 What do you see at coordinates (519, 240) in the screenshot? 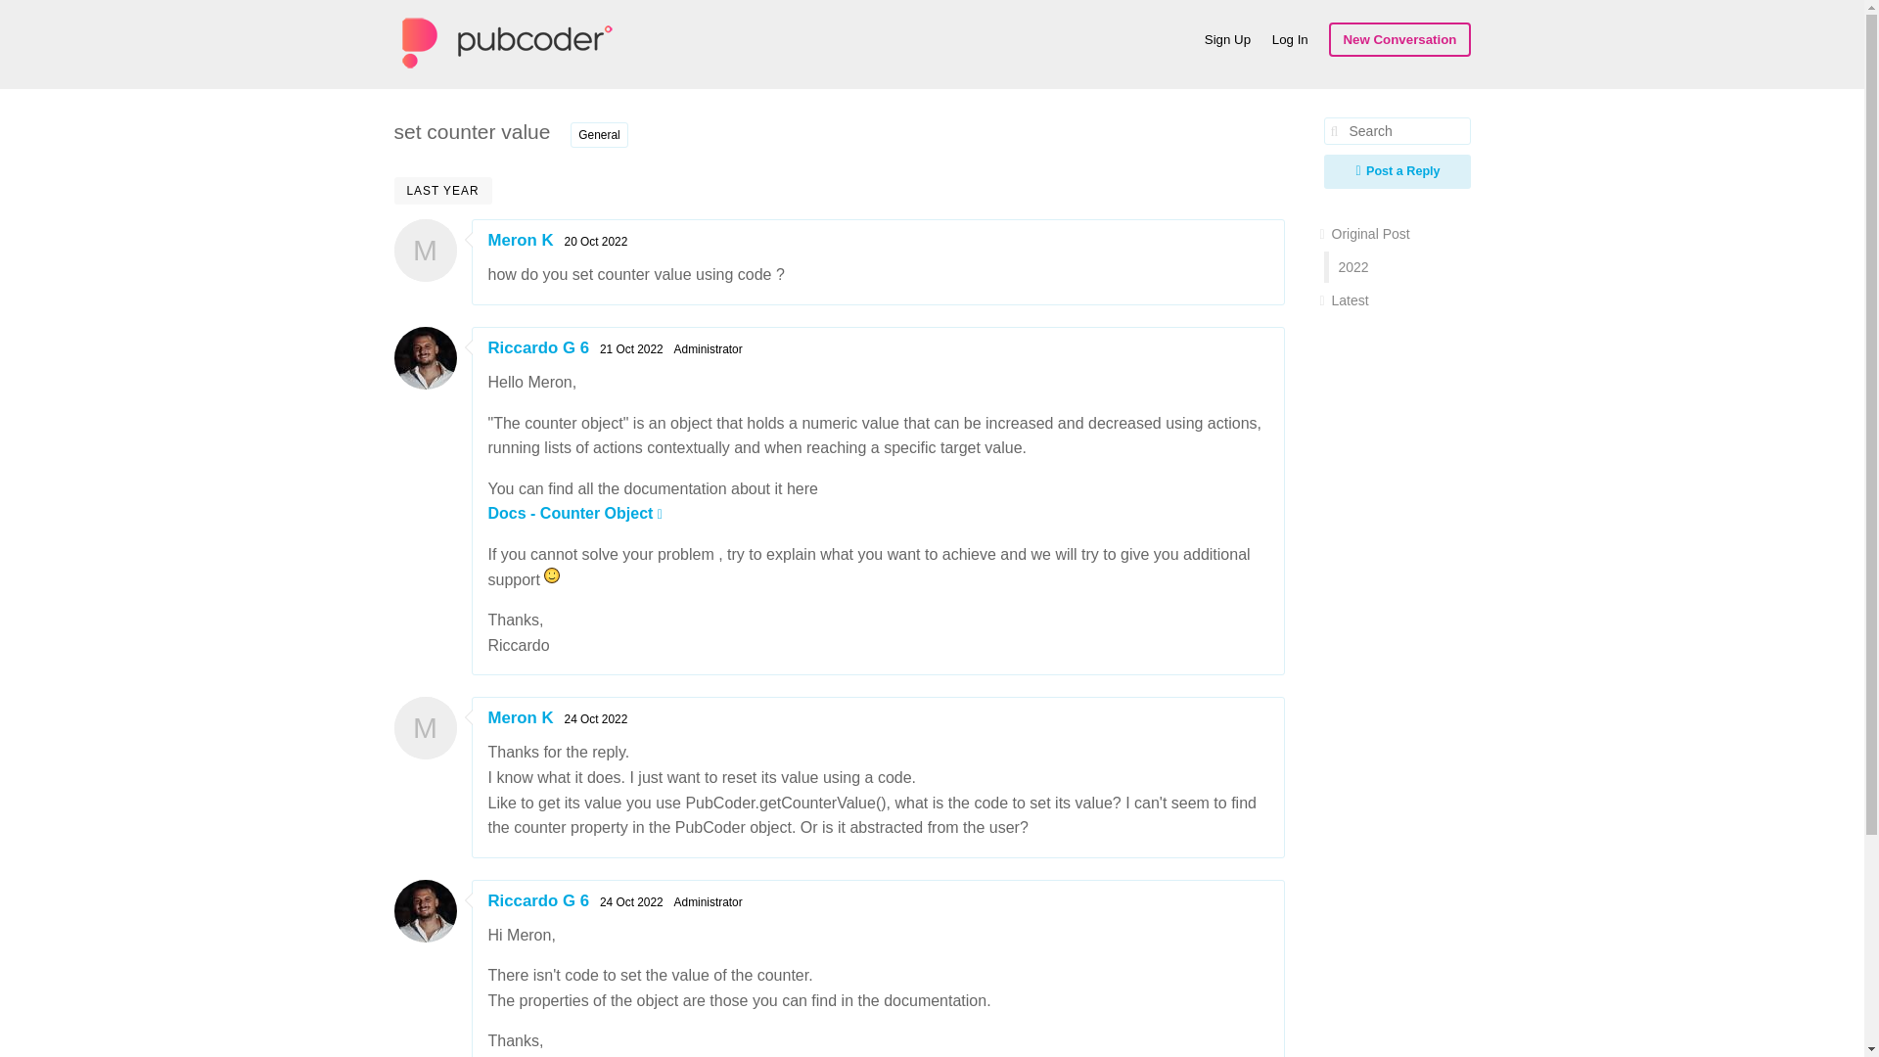
I see `View Meron K's profile` at bounding box center [519, 240].